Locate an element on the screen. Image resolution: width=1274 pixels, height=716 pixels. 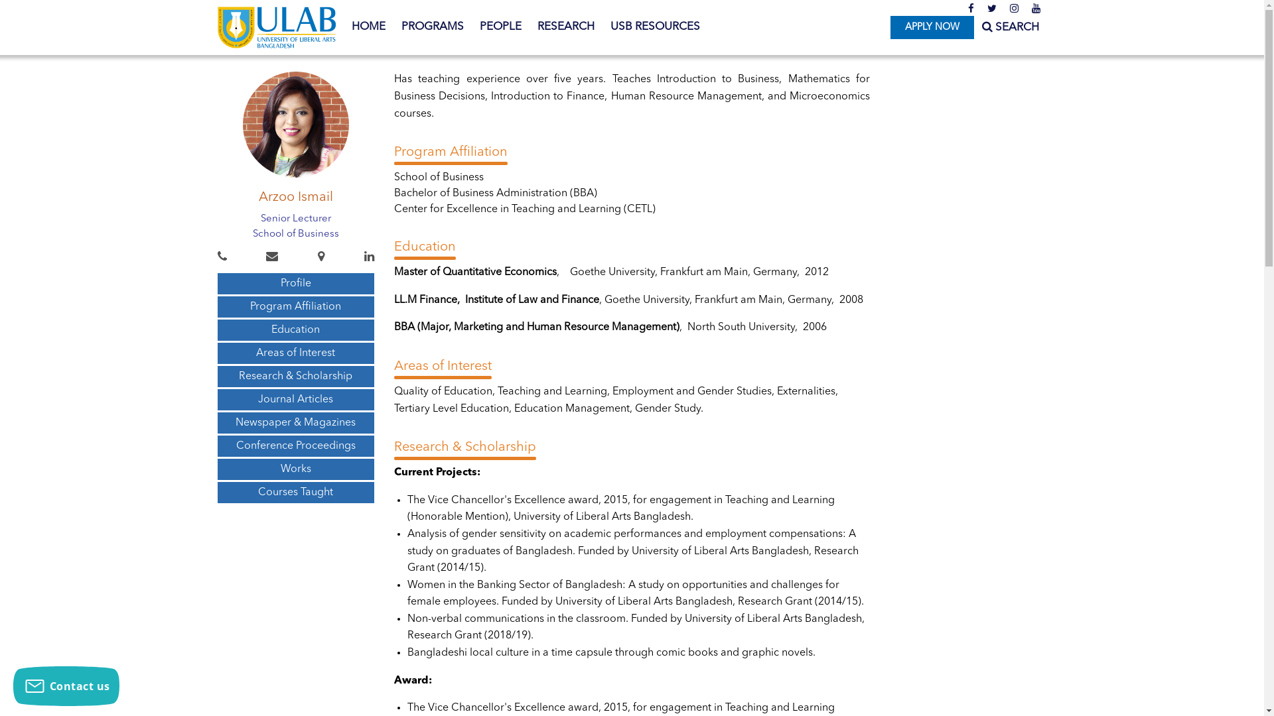
Program Affiliation is located at coordinates (296, 306).